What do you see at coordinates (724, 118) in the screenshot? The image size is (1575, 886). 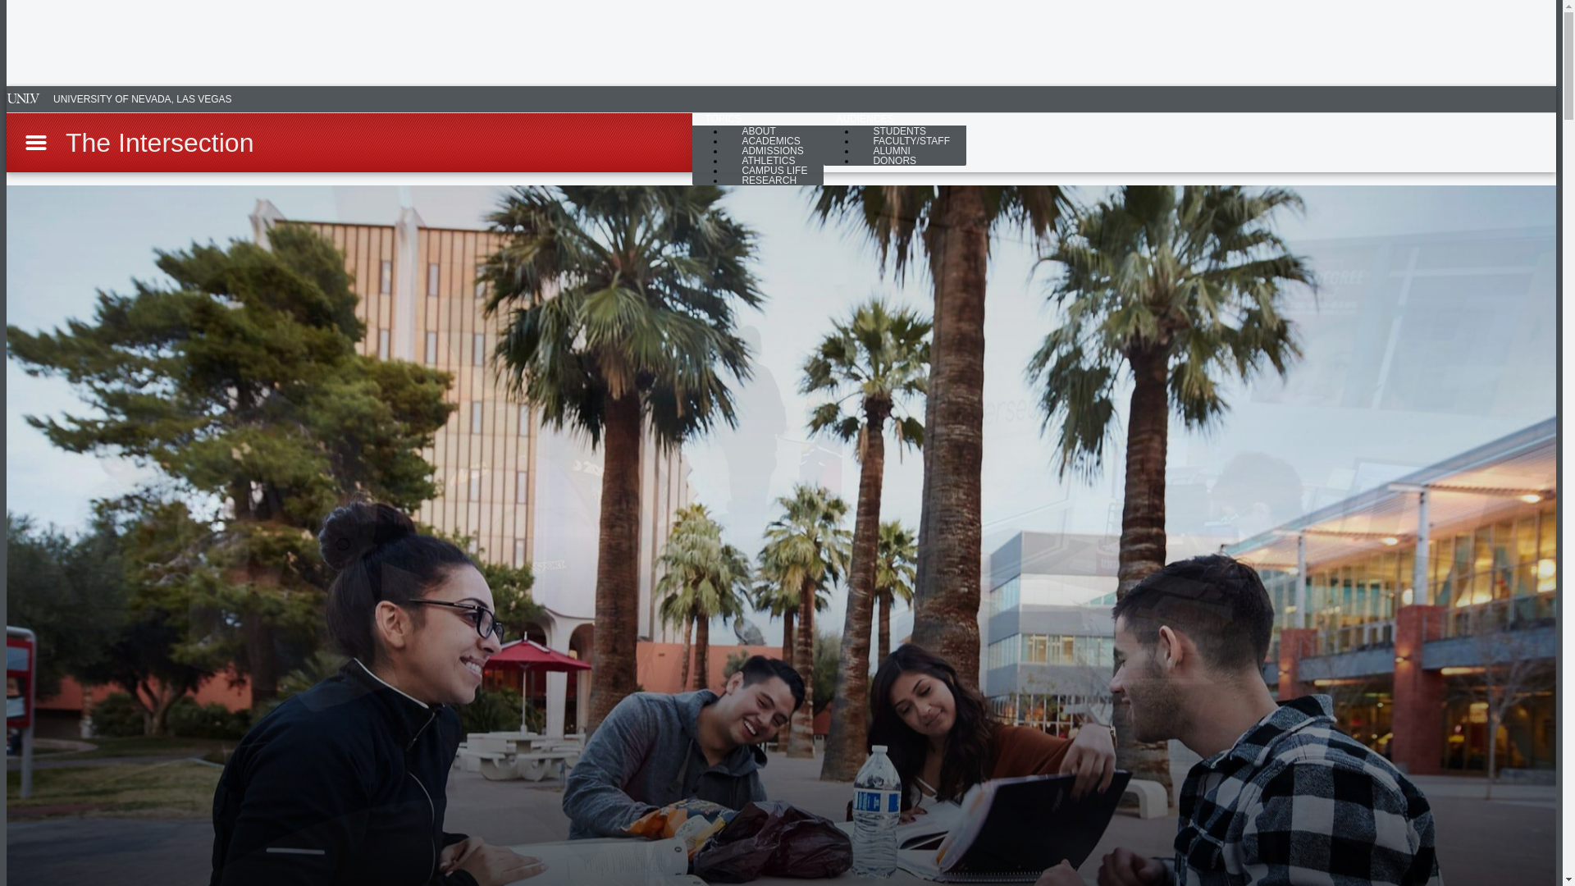 I see `TOPICS` at bounding box center [724, 118].